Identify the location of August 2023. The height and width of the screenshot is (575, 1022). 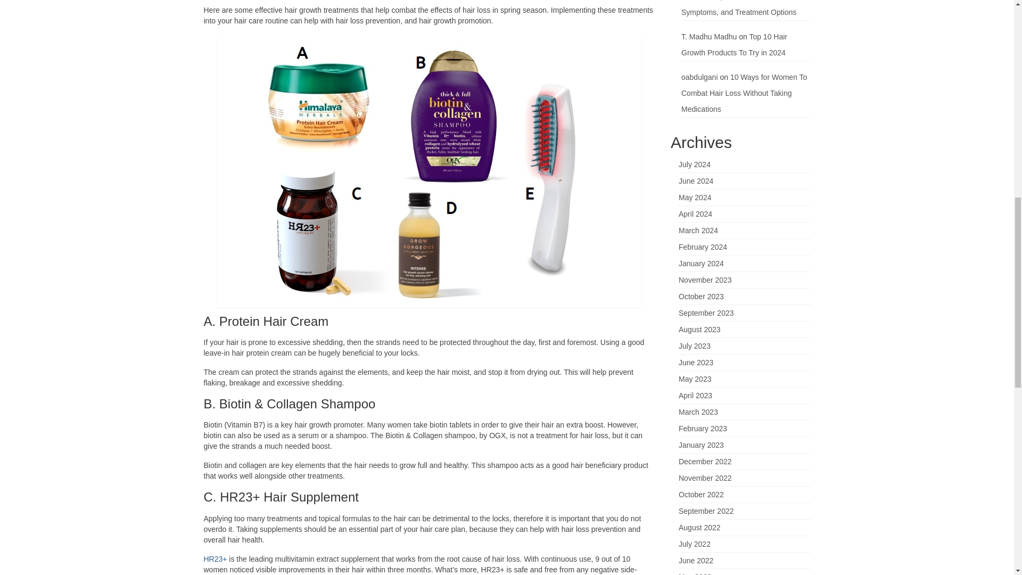
(699, 330).